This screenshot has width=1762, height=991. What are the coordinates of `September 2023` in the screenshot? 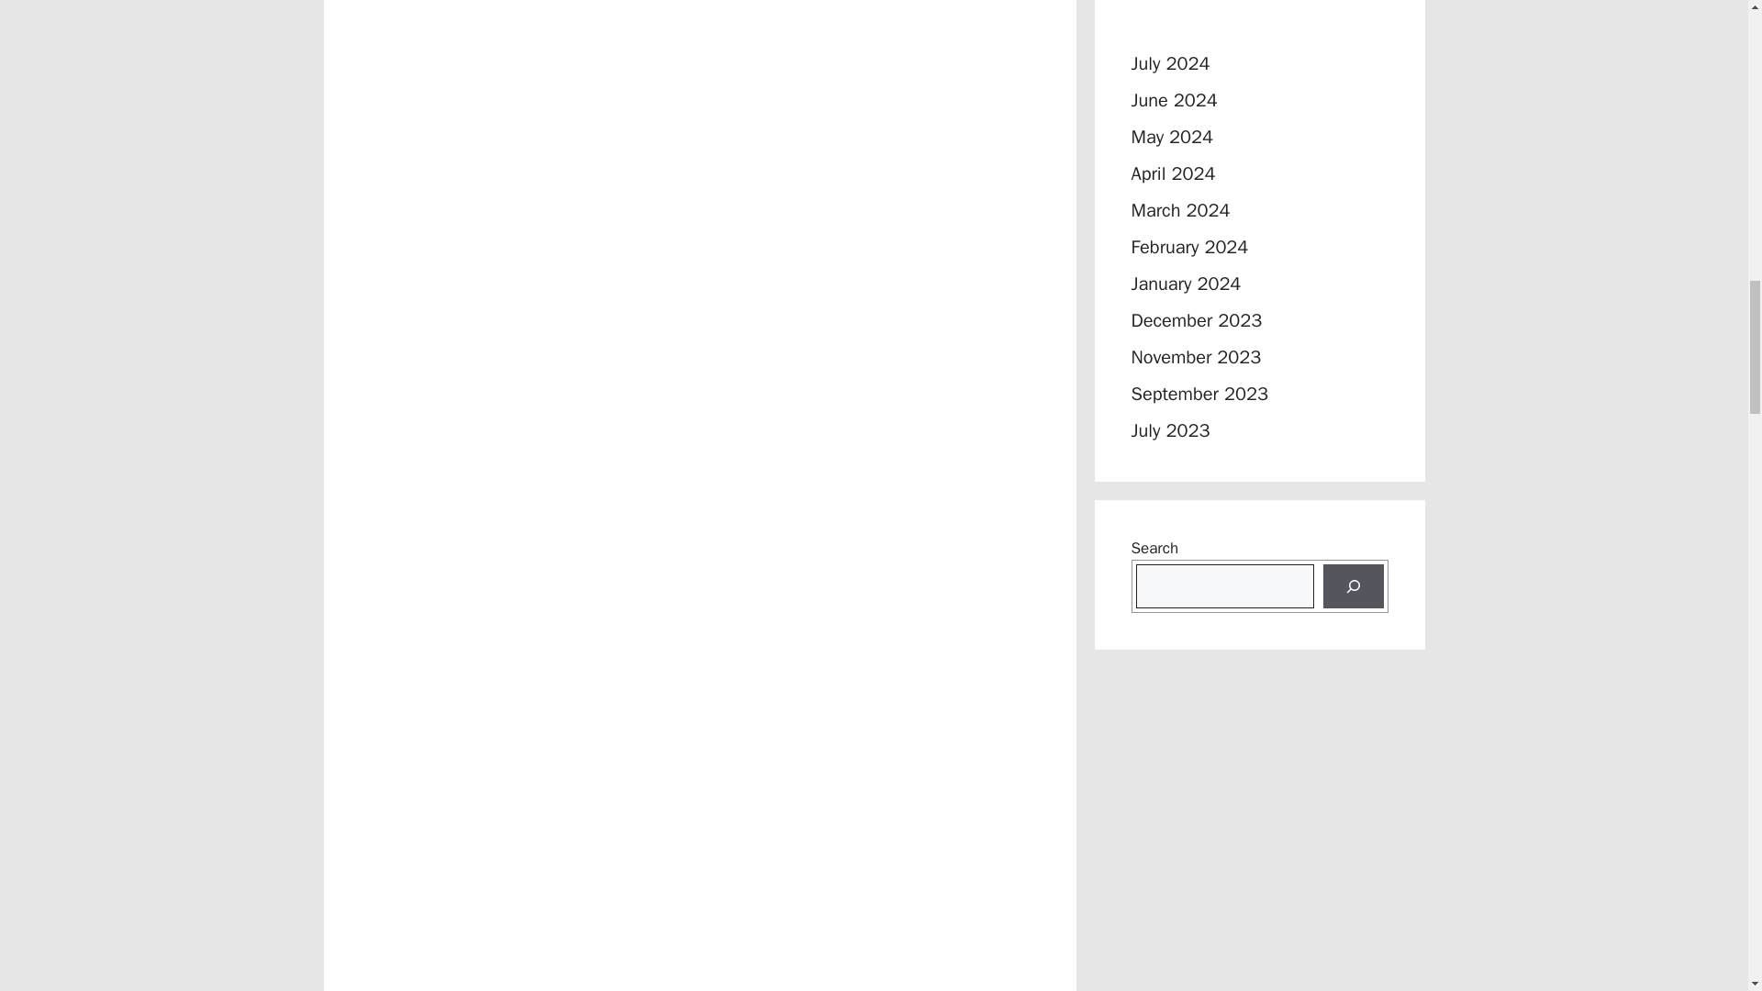 It's located at (1199, 393).